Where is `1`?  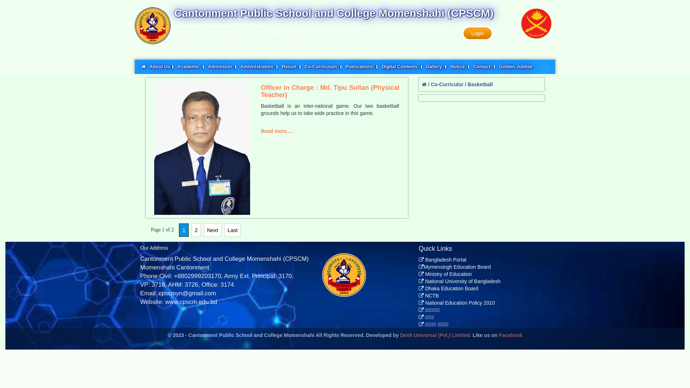 1 is located at coordinates (184, 230).